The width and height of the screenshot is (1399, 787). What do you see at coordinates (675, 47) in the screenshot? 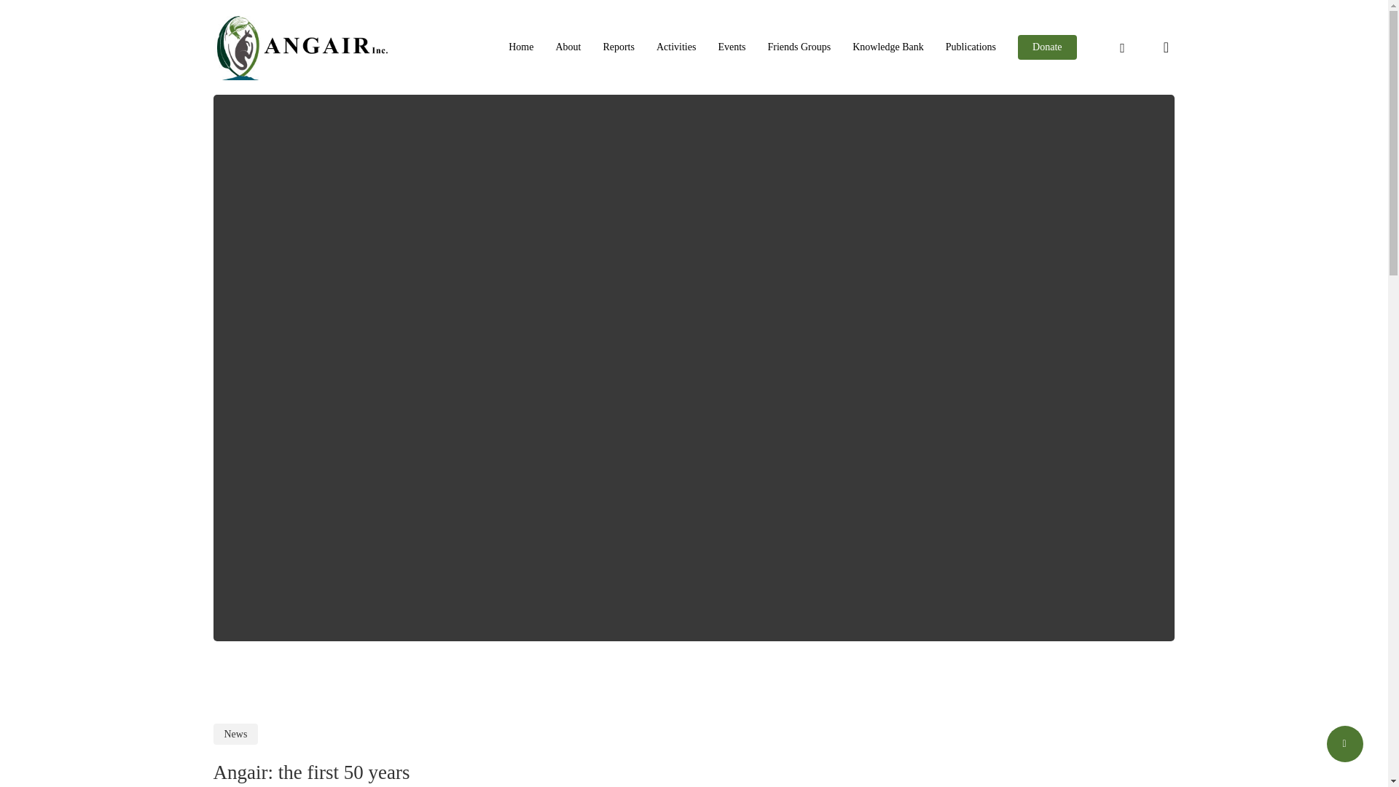
I see `Activities` at bounding box center [675, 47].